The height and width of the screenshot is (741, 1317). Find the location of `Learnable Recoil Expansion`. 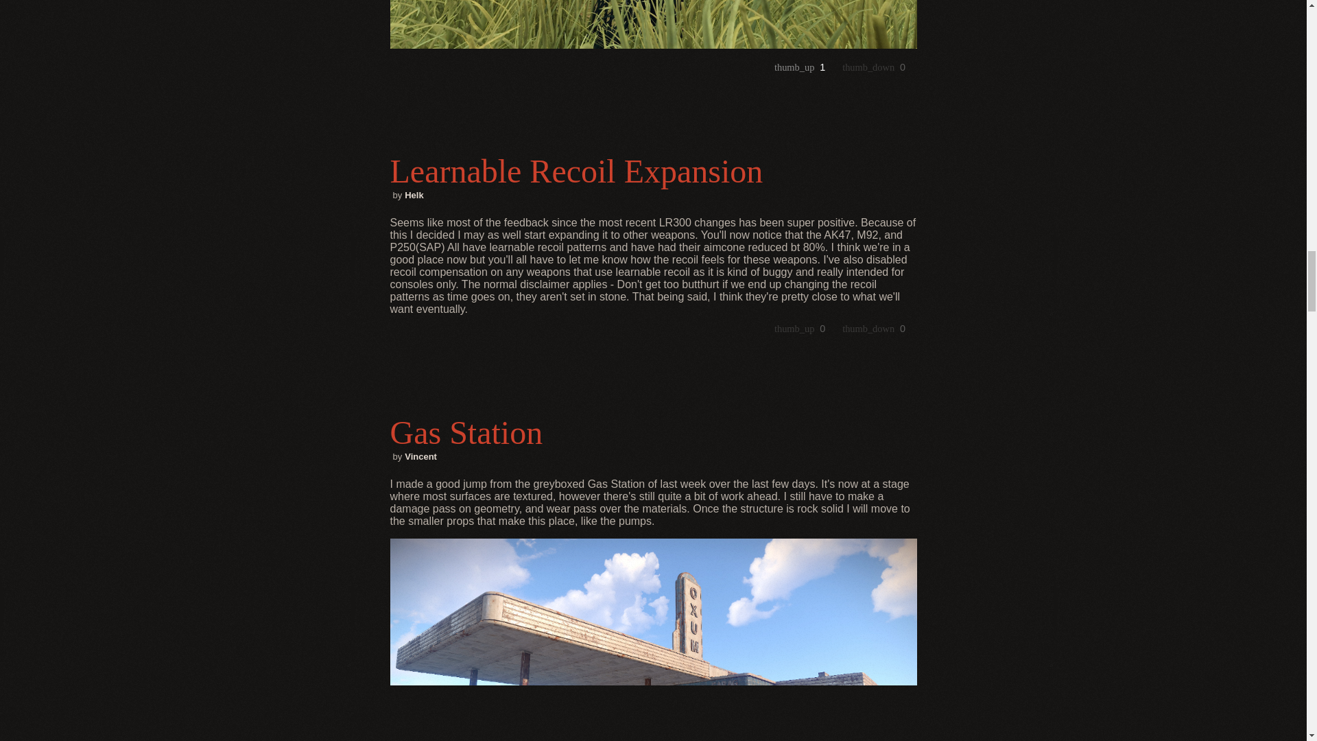

Learnable Recoil Expansion is located at coordinates (653, 171).